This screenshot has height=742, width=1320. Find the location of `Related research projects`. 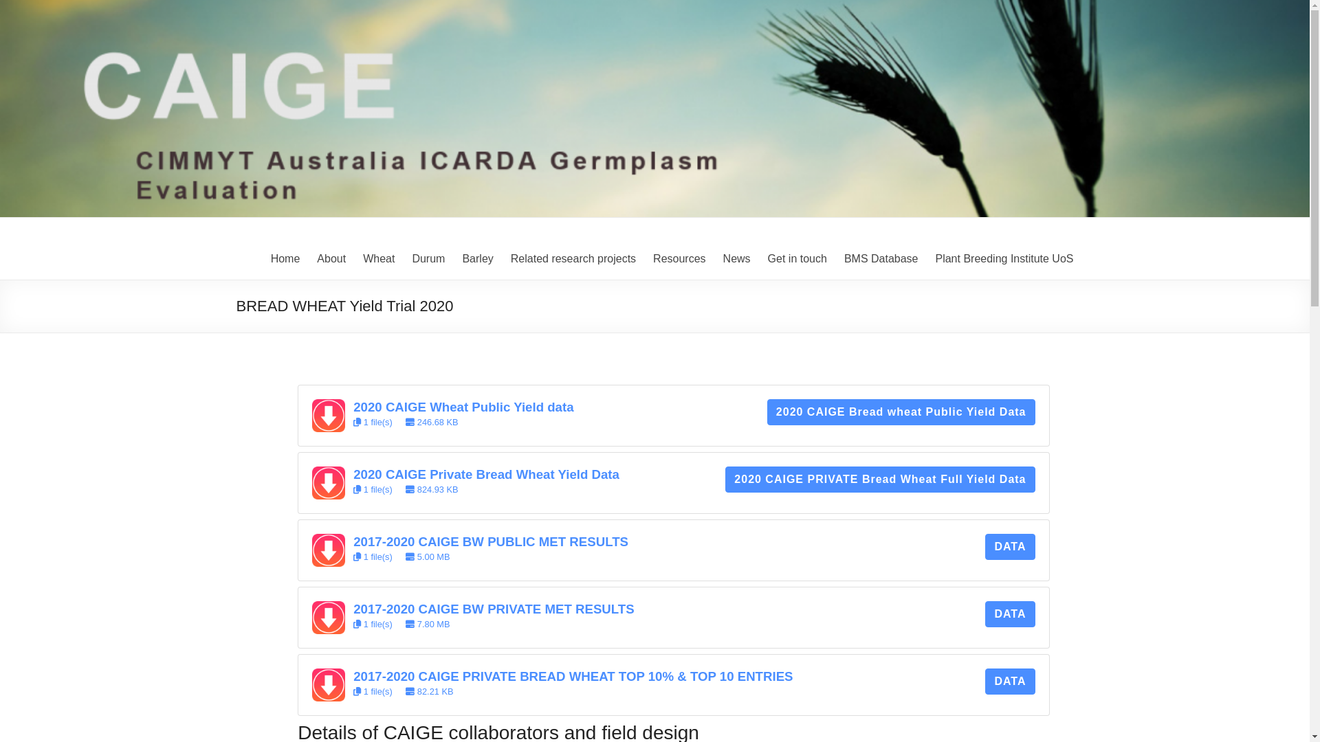

Related research projects is located at coordinates (573, 259).